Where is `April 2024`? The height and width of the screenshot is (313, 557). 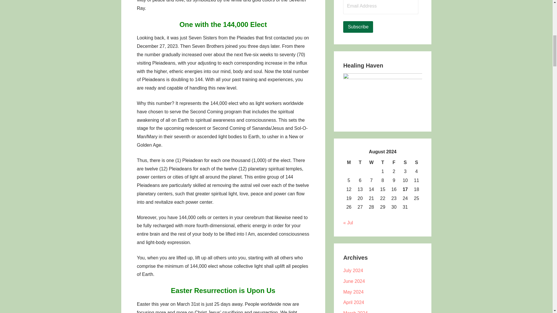 April 2024 is located at coordinates (353, 302).